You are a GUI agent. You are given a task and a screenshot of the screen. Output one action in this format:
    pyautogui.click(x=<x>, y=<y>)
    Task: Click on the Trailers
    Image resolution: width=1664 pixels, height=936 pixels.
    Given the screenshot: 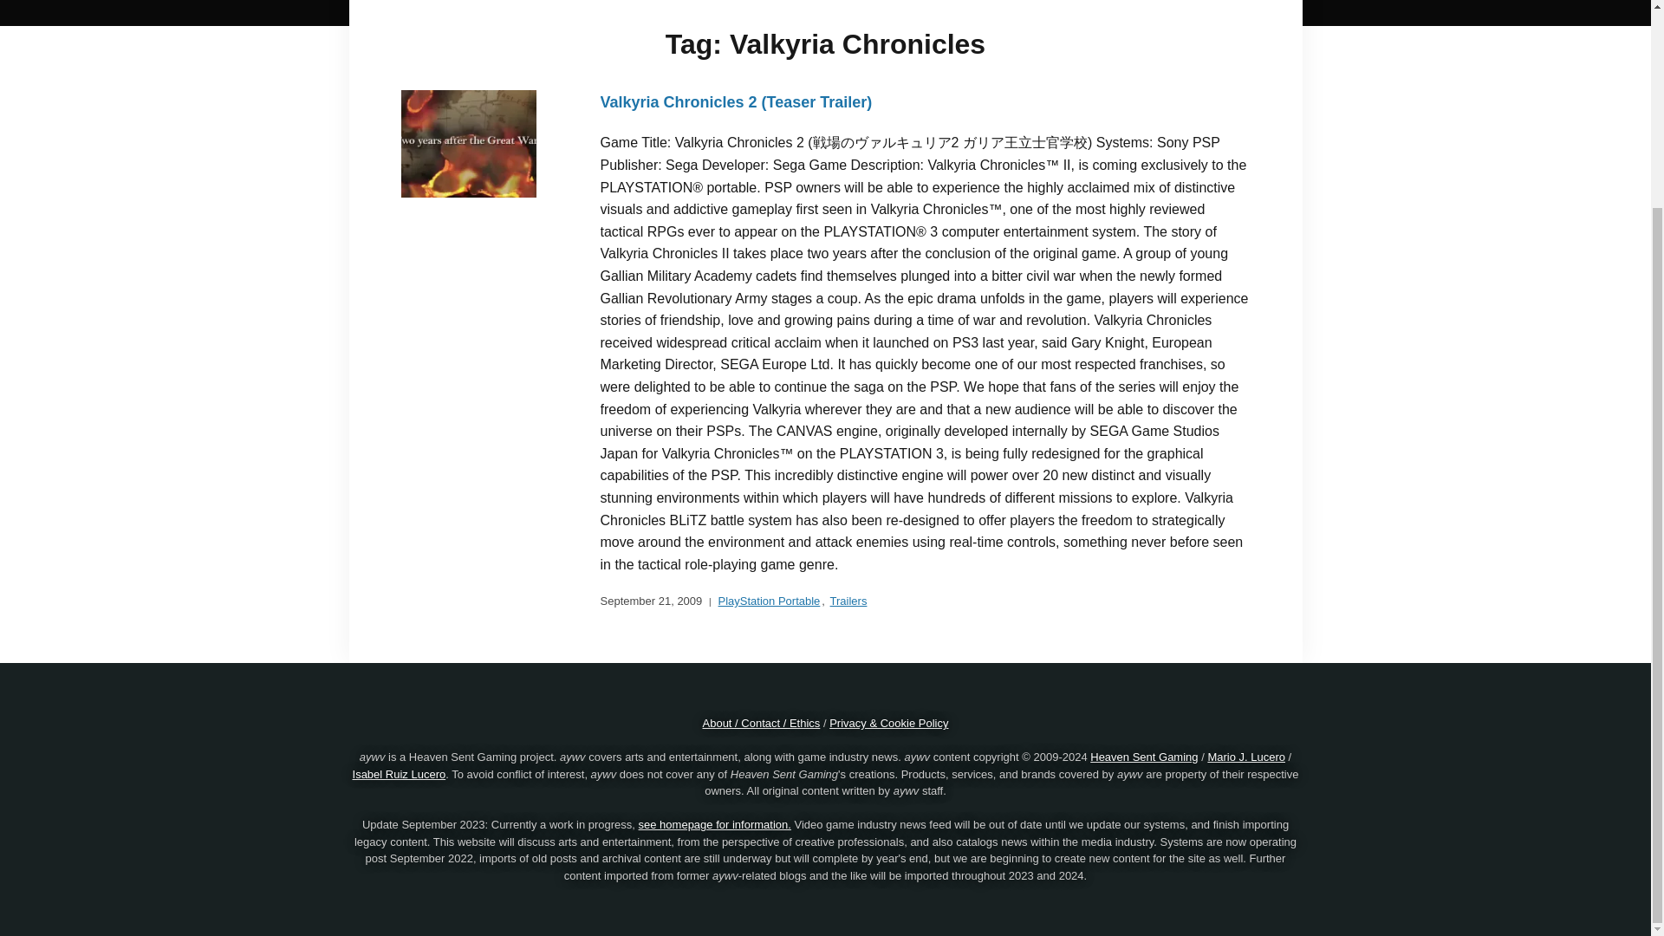 What is the action you would take?
    pyautogui.click(x=848, y=601)
    